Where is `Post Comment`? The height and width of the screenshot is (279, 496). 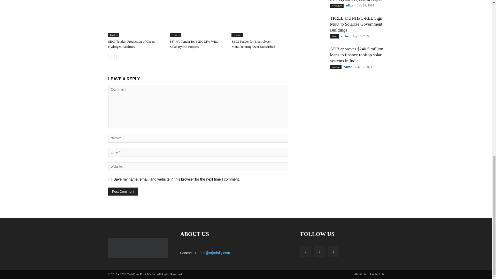 Post Comment is located at coordinates (123, 191).